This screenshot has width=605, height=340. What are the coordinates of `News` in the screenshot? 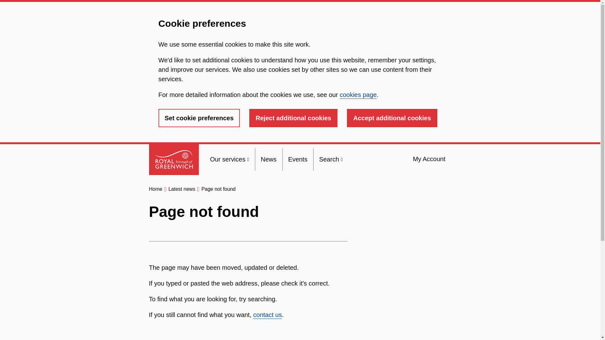 It's located at (268, 159).